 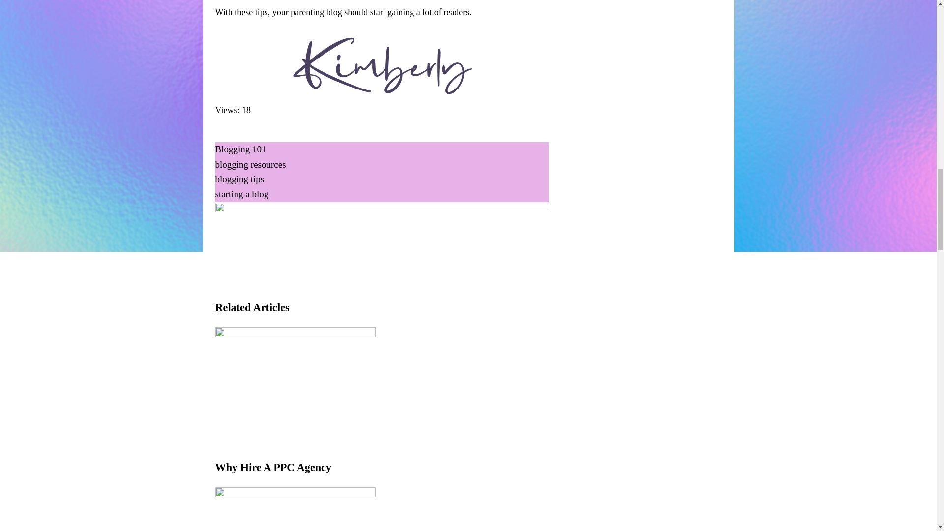 I want to click on Blogging 101, so click(x=240, y=149).